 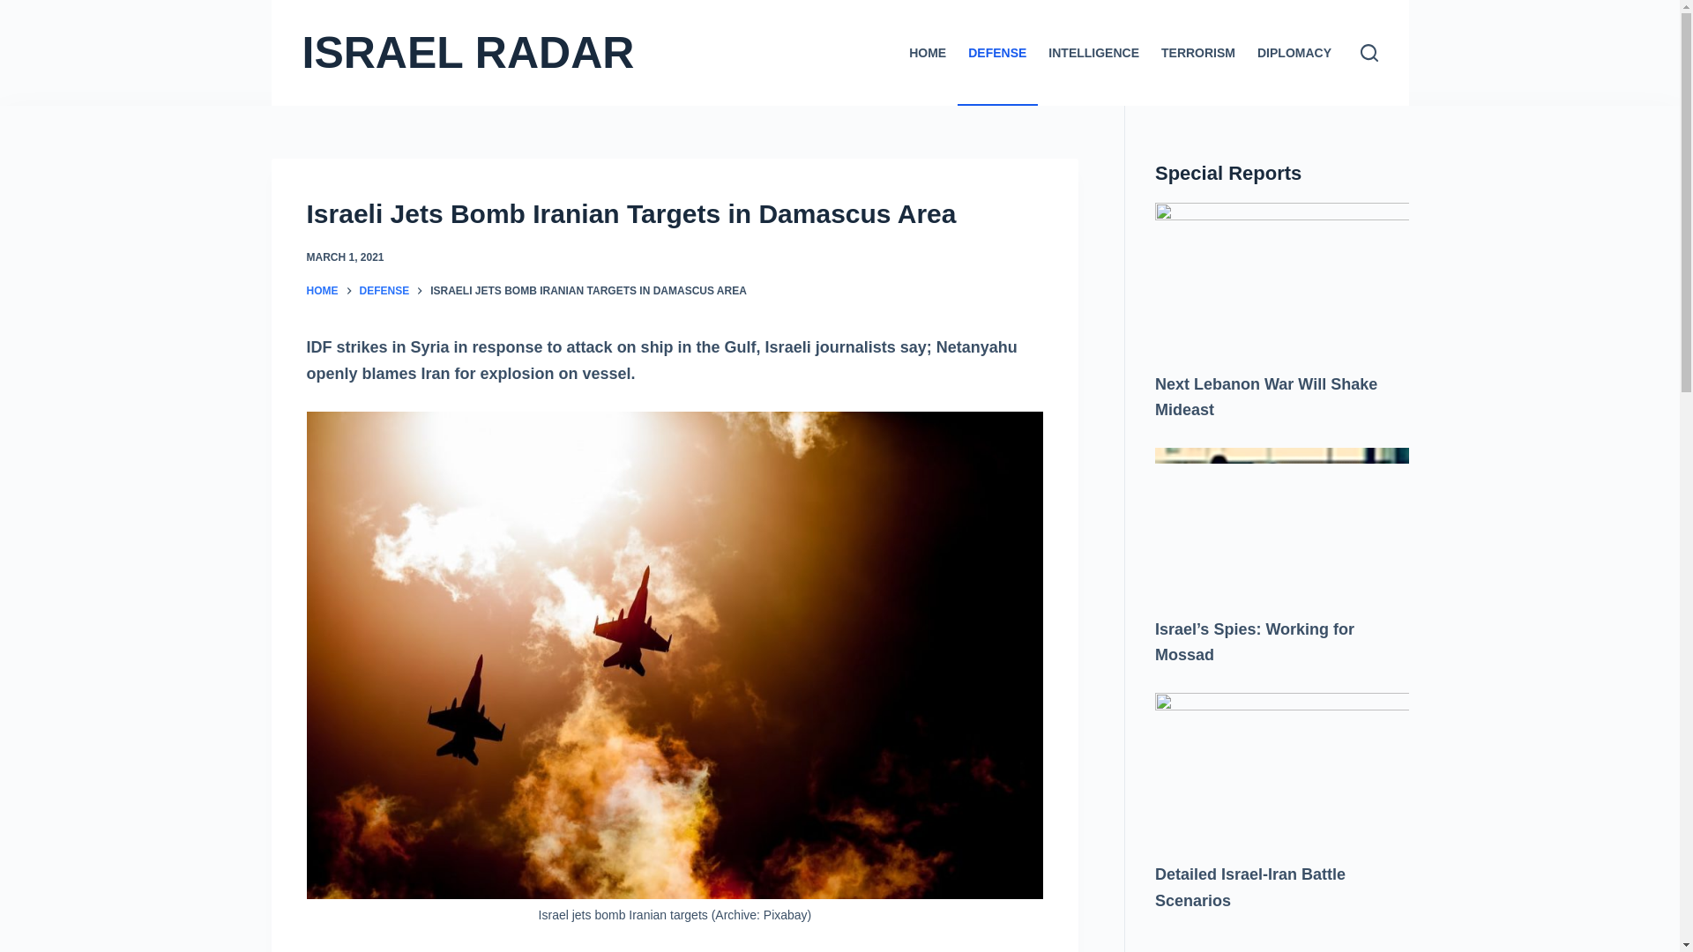 What do you see at coordinates (323, 291) in the screenshot?
I see `HOME` at bounding box center [323, 291].